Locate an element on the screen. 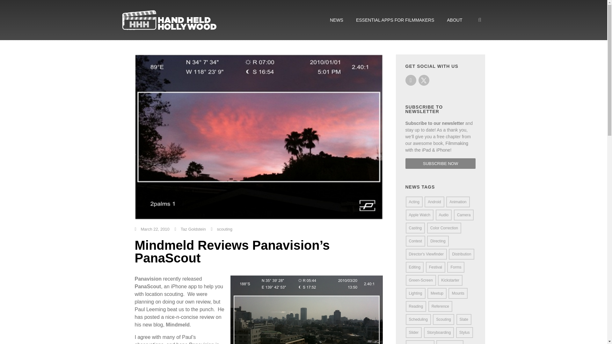 The image size is (612, 344). NEWS is located at coordinates (337, 20).